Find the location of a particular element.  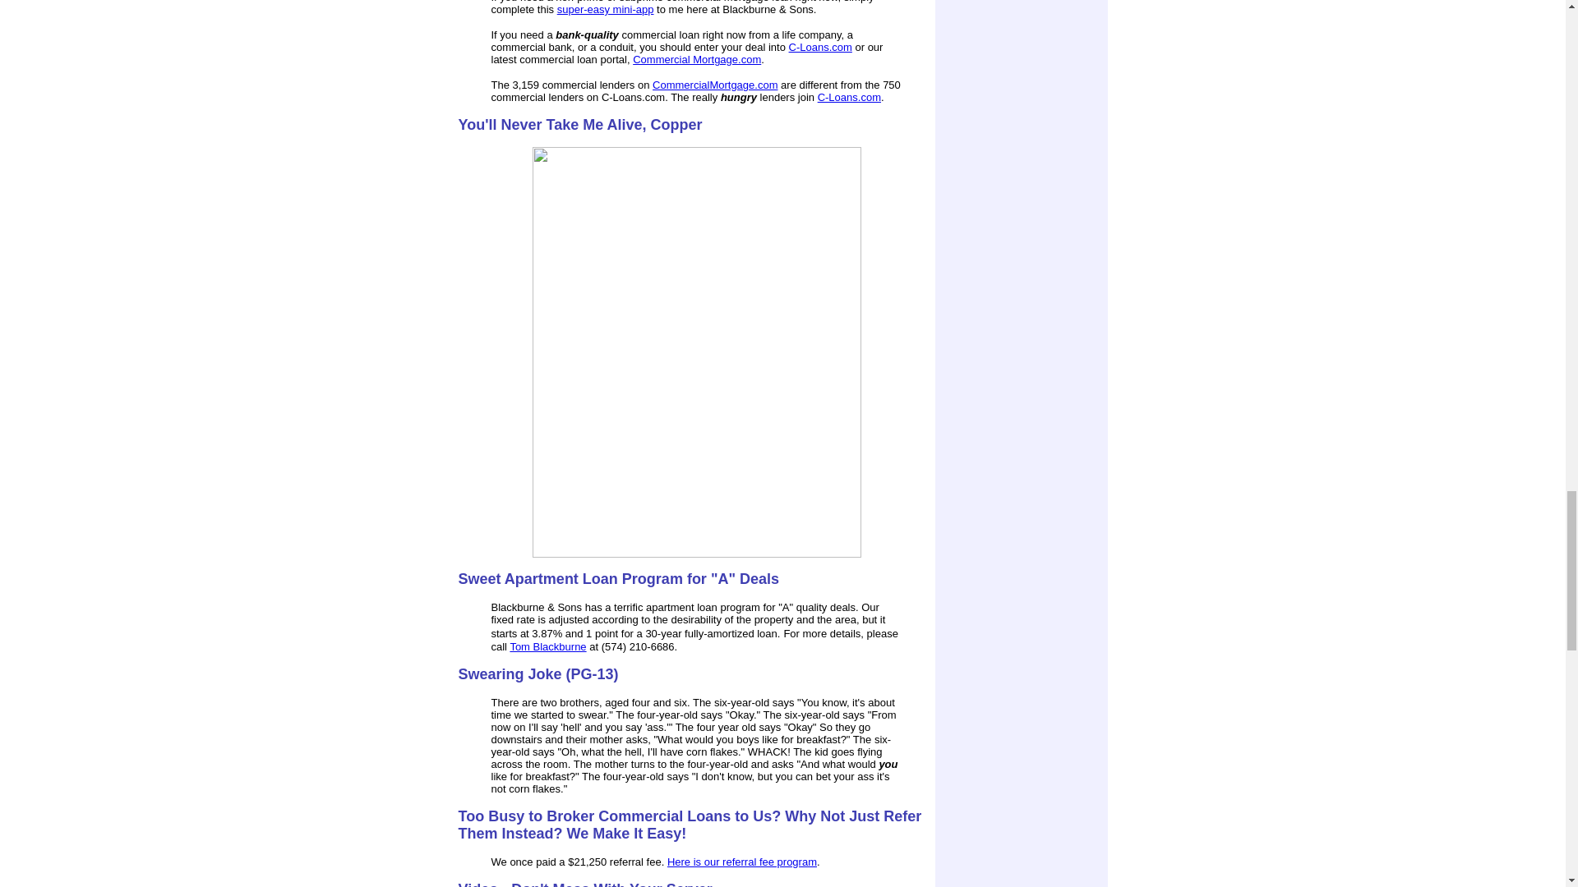

CommercialMortgage.com is located at coordinates (715, 85).